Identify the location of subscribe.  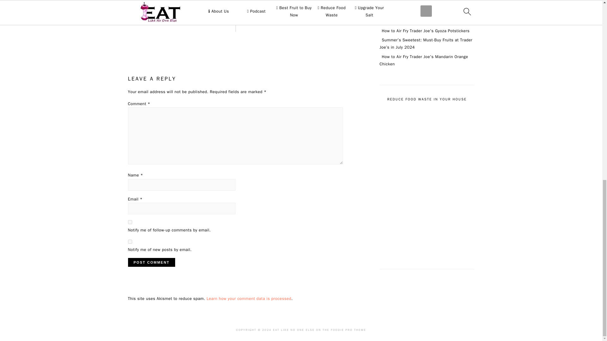
(130, 222).